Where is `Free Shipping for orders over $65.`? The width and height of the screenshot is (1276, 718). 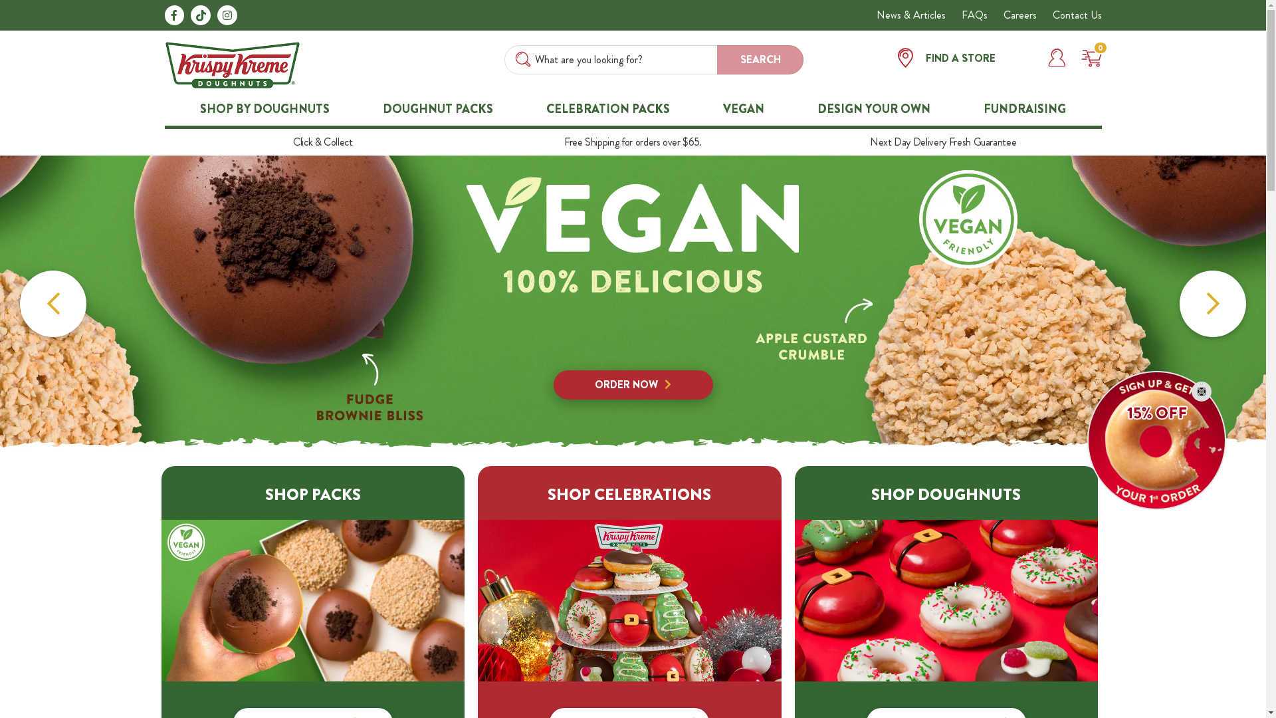 Free Shipping for orders over $65. is located at coordinates (633, 142).